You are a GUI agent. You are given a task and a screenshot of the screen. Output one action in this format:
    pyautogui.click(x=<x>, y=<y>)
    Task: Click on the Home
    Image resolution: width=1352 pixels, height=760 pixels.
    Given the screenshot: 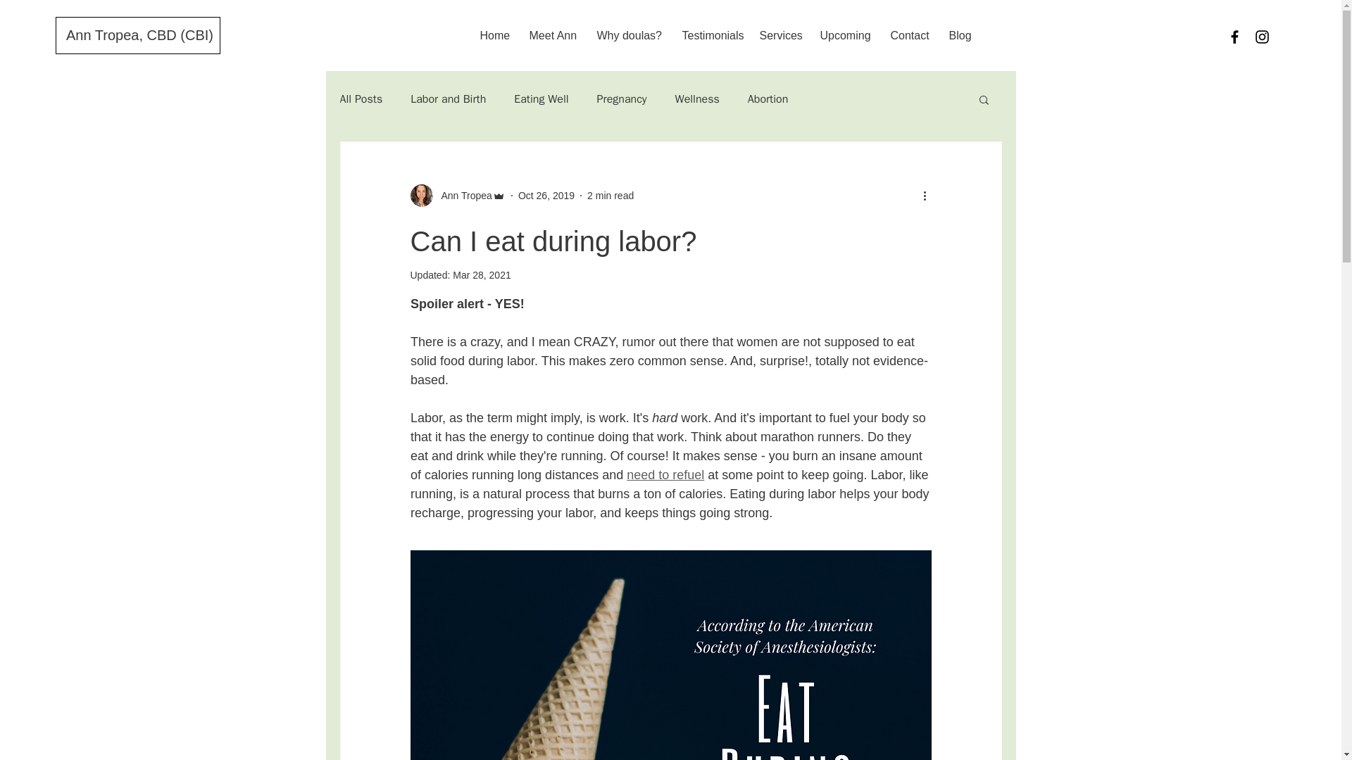 What is the action you would take?
    pyautogui.click(x=493, y=35)
    